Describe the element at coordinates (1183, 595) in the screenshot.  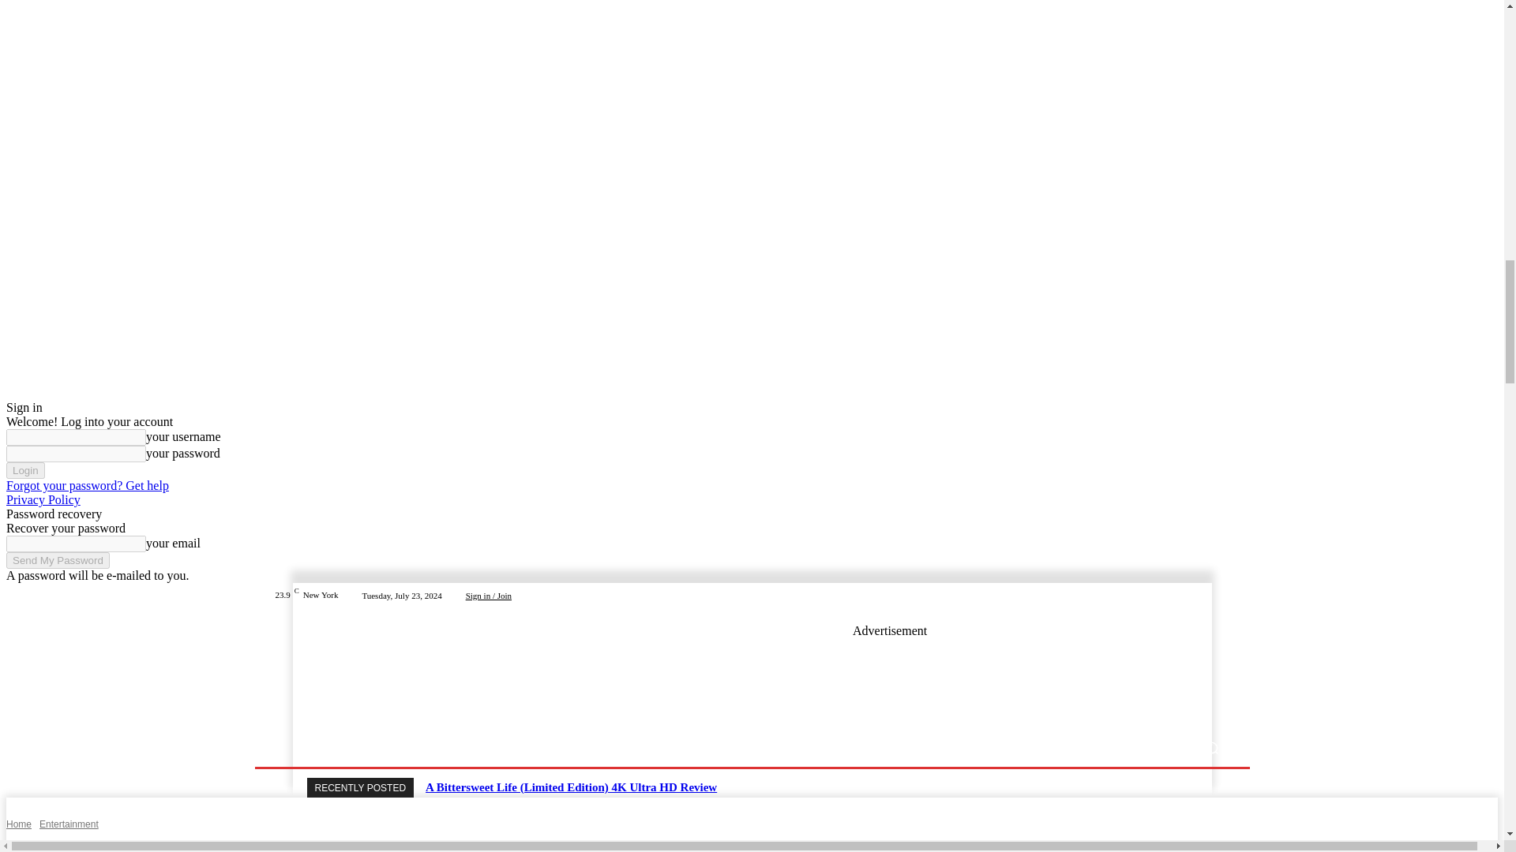
I see `Twitter` at that location.